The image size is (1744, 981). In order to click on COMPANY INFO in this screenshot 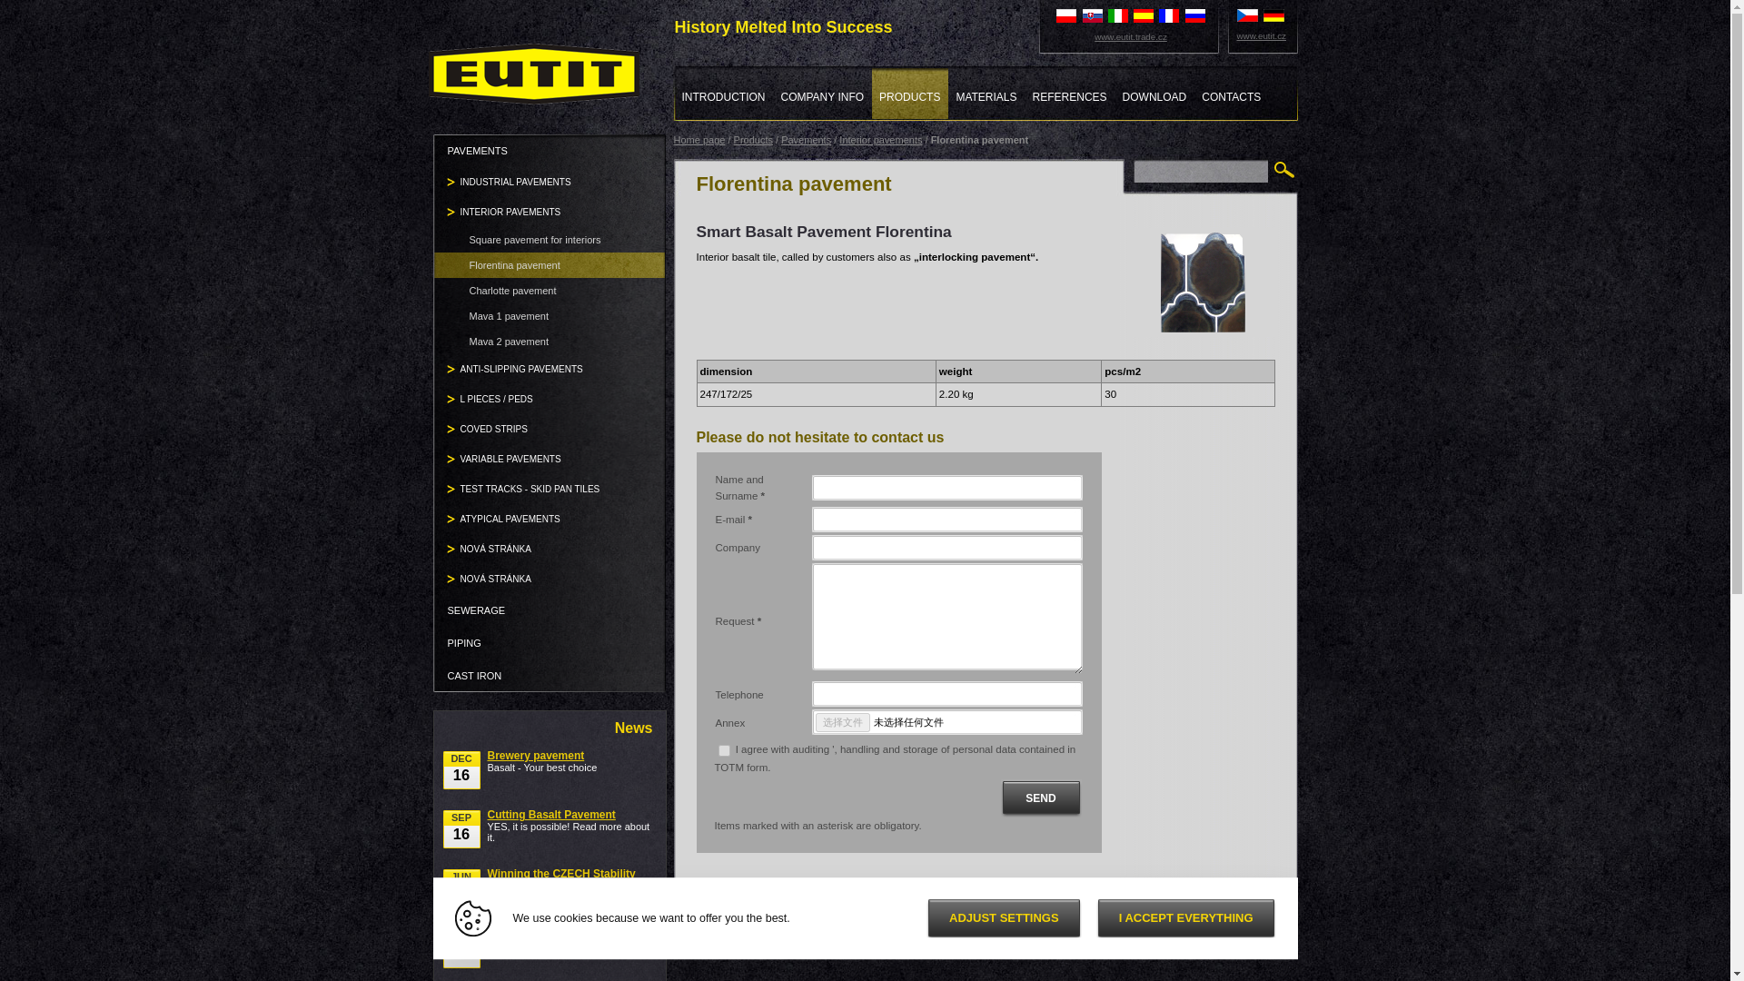, I will do `click(823, 93)`.